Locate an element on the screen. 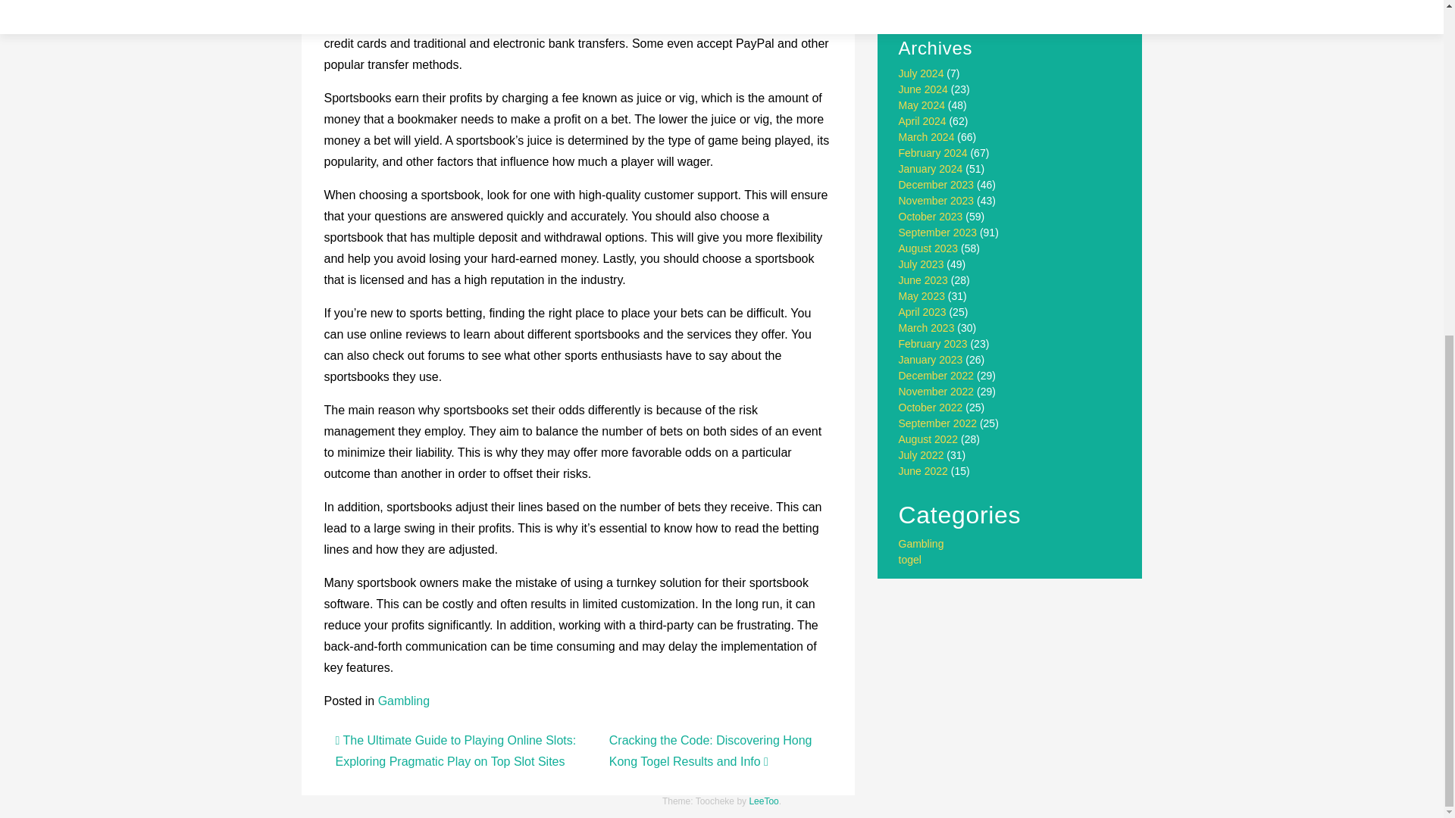  April 2023 is located at coordinates (923, 312).